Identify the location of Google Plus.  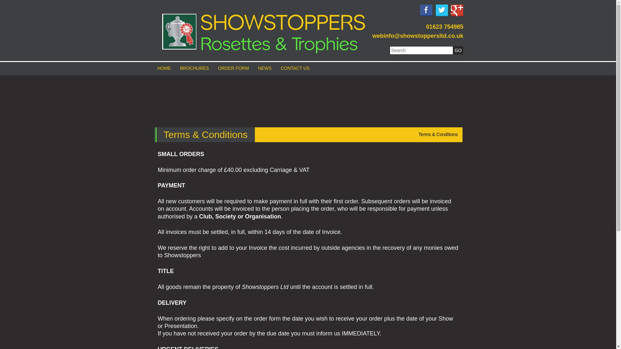
(457, 10).